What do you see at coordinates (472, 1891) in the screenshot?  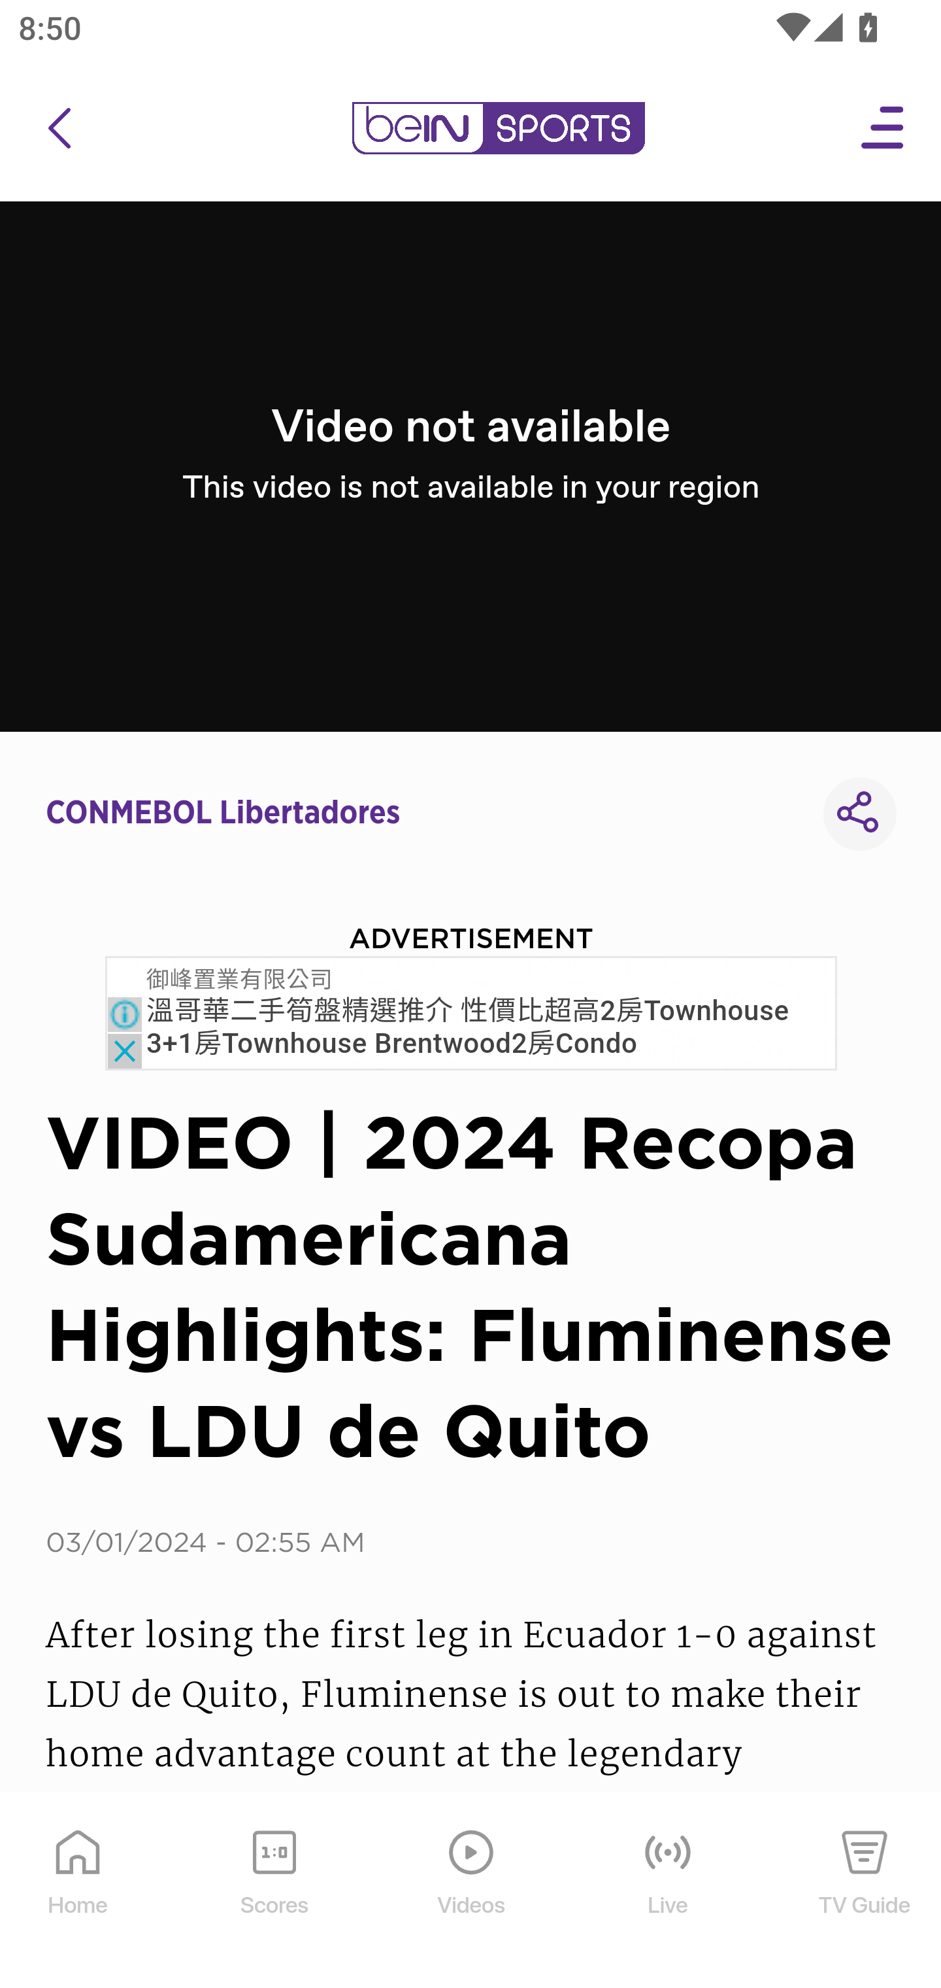 I see `Videos Videos Icon Videos` at bounding box center [472, 1891].